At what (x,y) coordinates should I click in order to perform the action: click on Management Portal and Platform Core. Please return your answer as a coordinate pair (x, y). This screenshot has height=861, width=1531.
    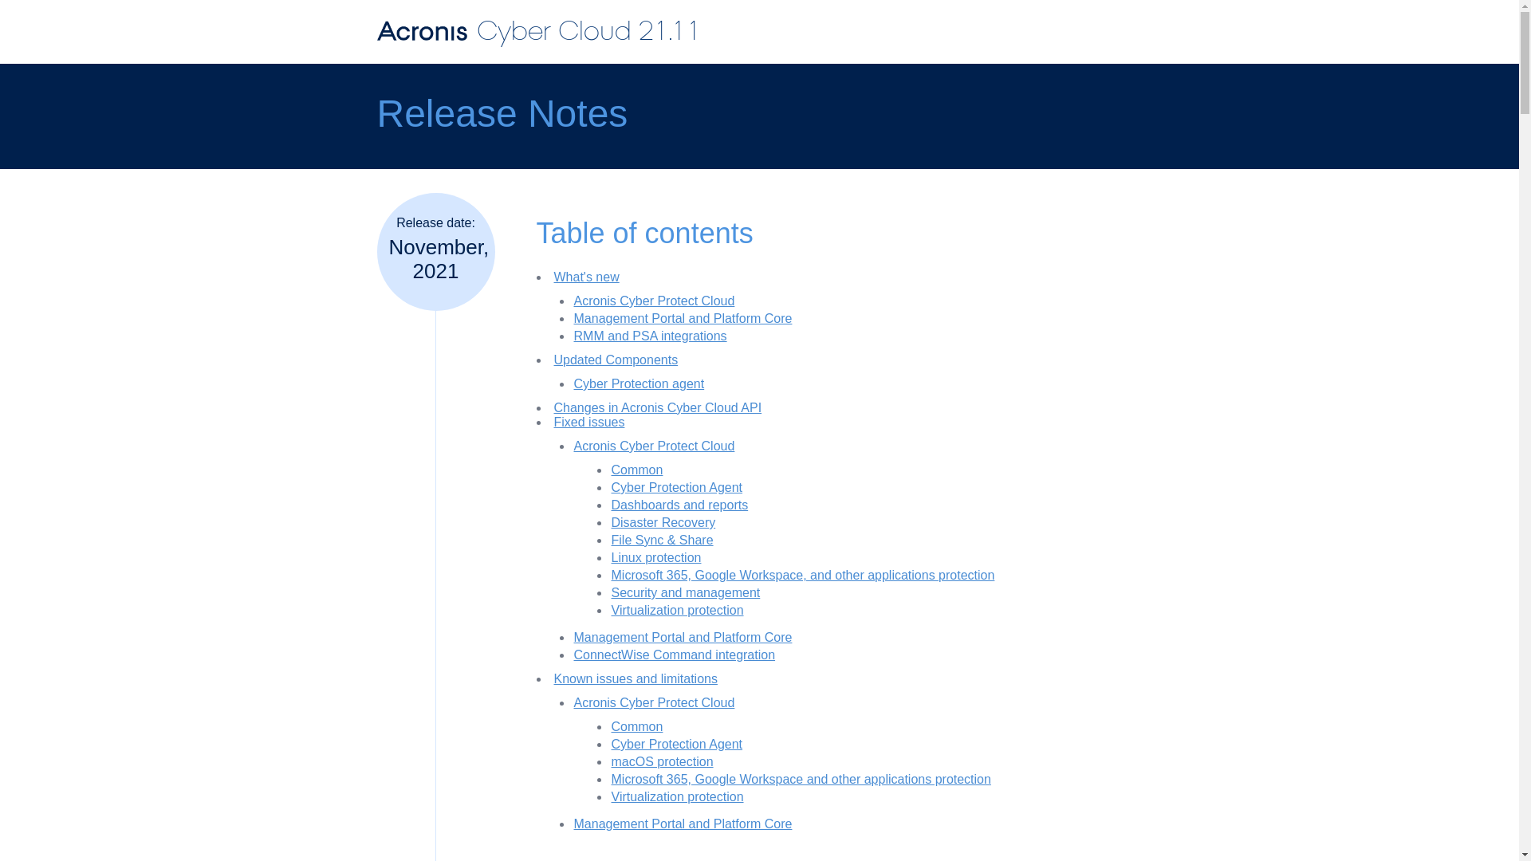
    Looking at the image, I should click on (683, 318).